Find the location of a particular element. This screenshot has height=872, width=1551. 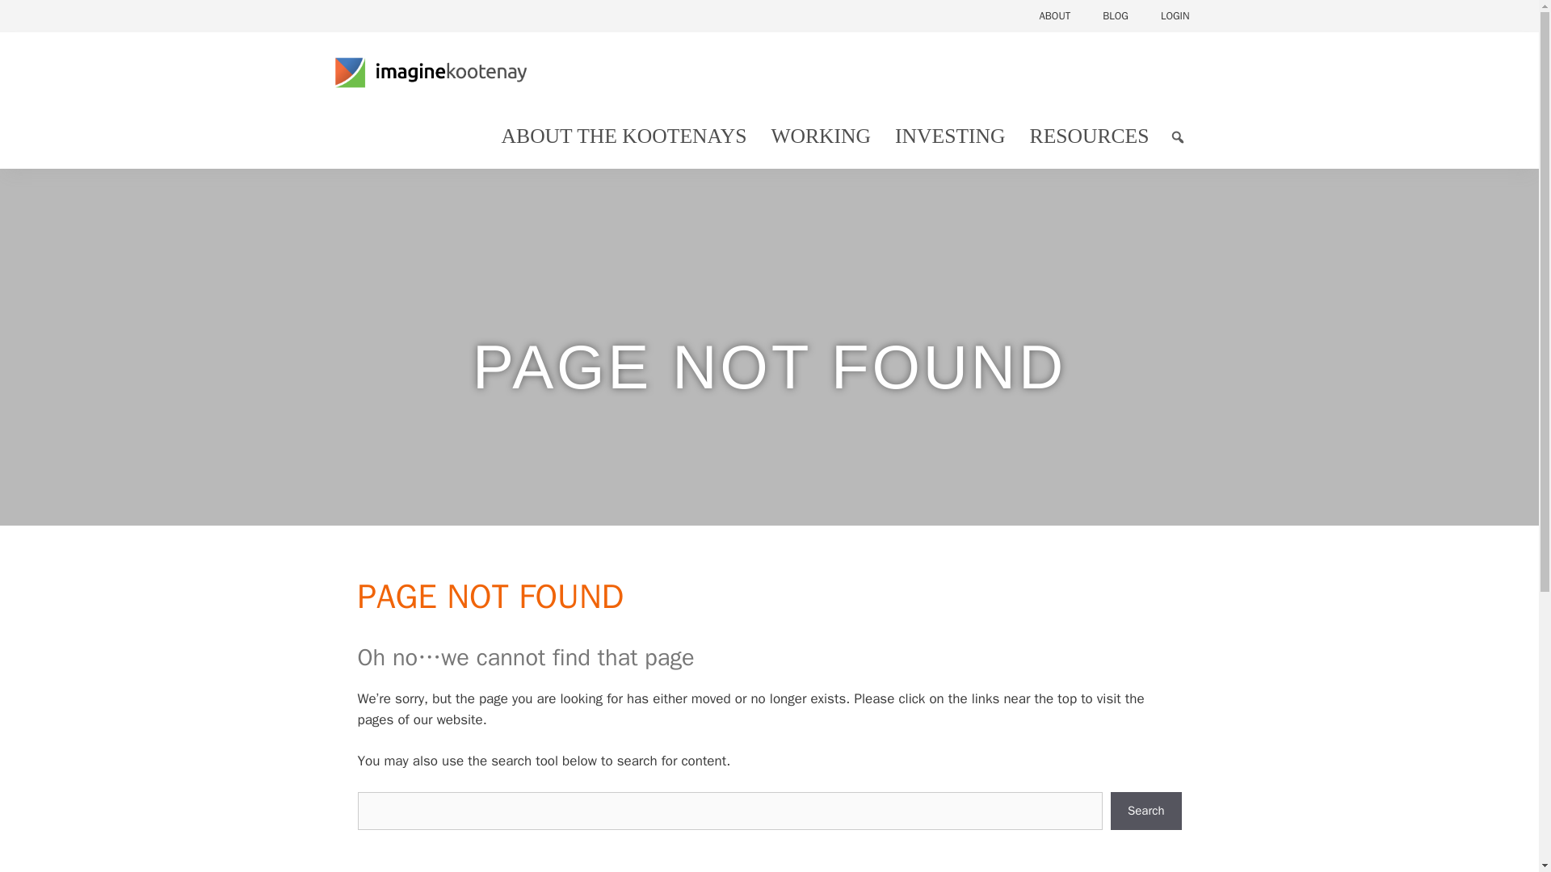

BLOG is located at coordinates (1115, 16).